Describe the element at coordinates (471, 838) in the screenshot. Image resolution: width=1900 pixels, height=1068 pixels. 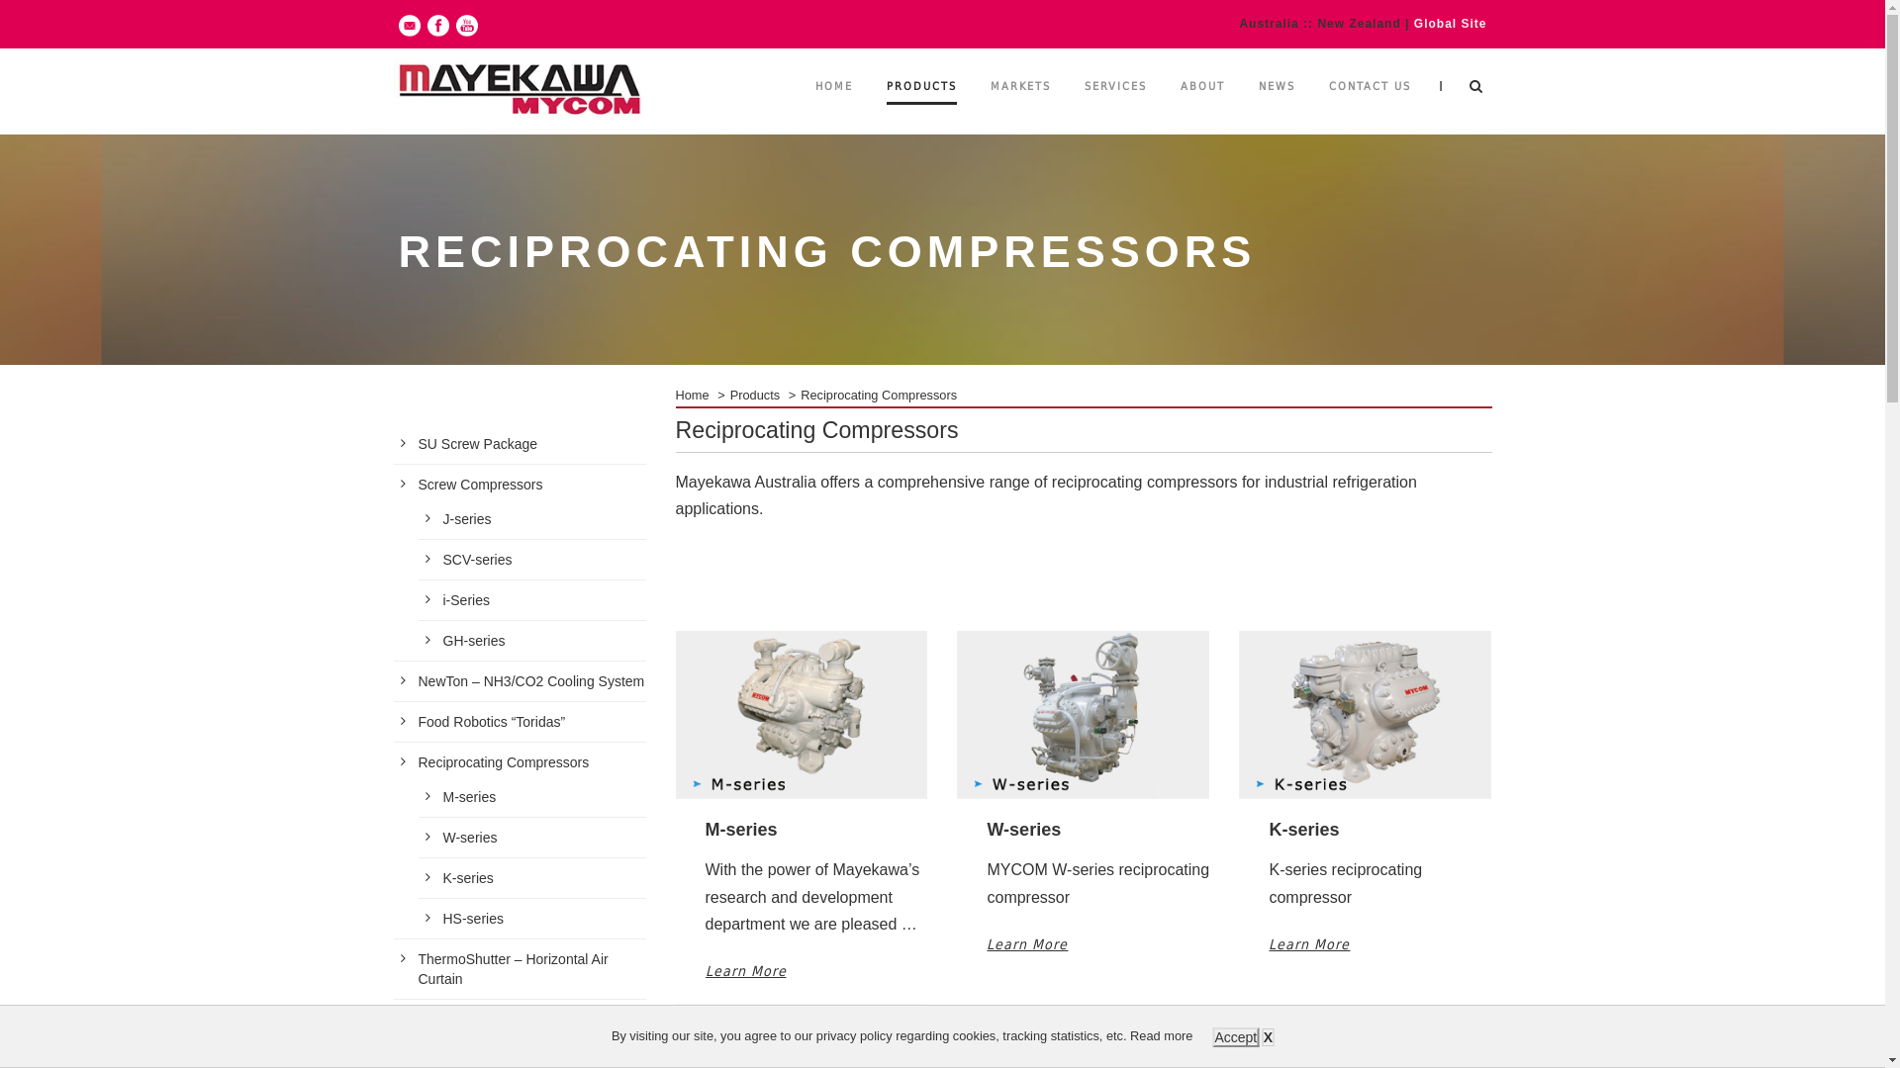
I see `W-series` at that location.